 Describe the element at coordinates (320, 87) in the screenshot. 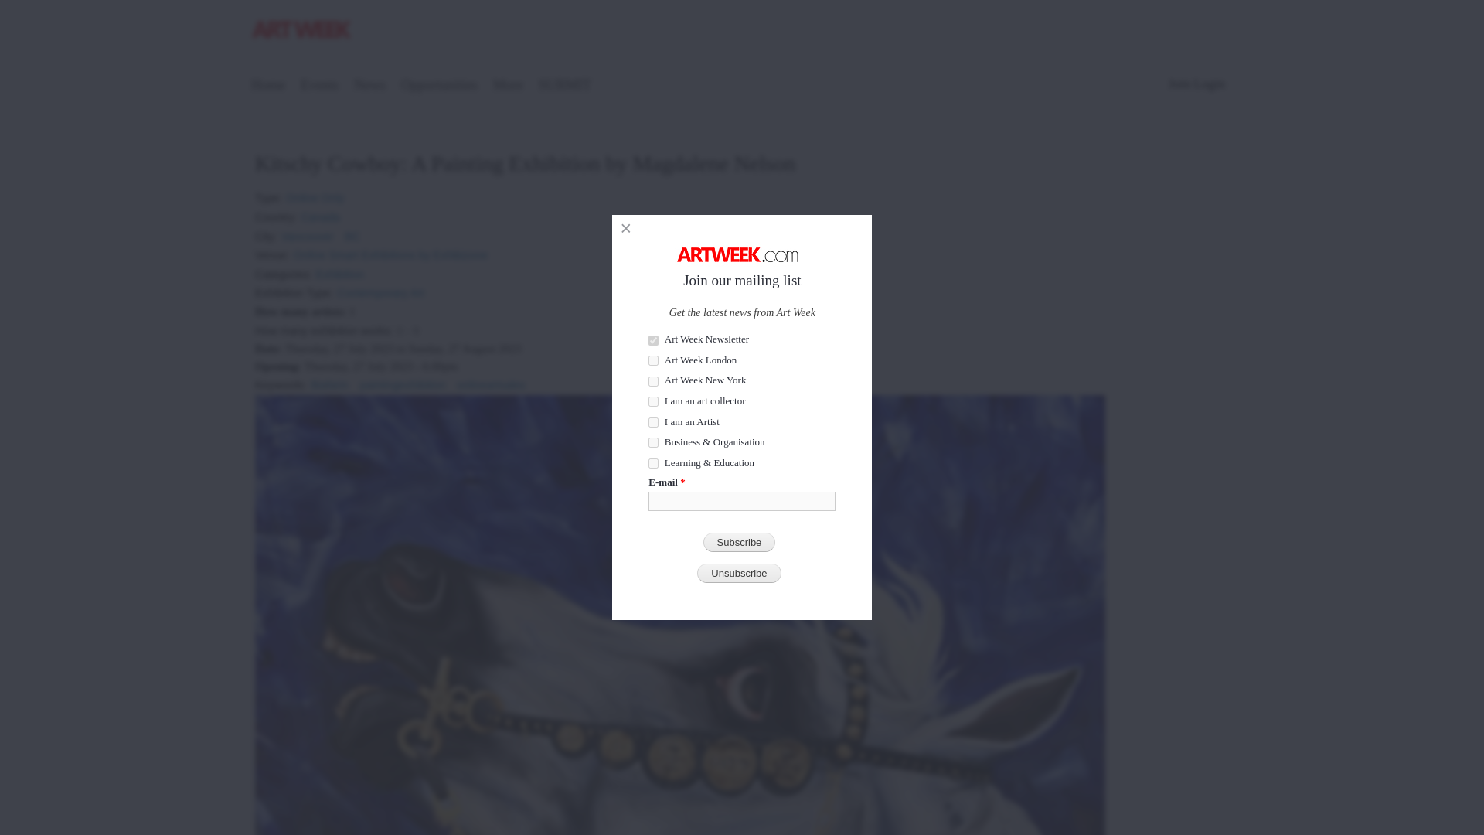

I see `Events` at that location.